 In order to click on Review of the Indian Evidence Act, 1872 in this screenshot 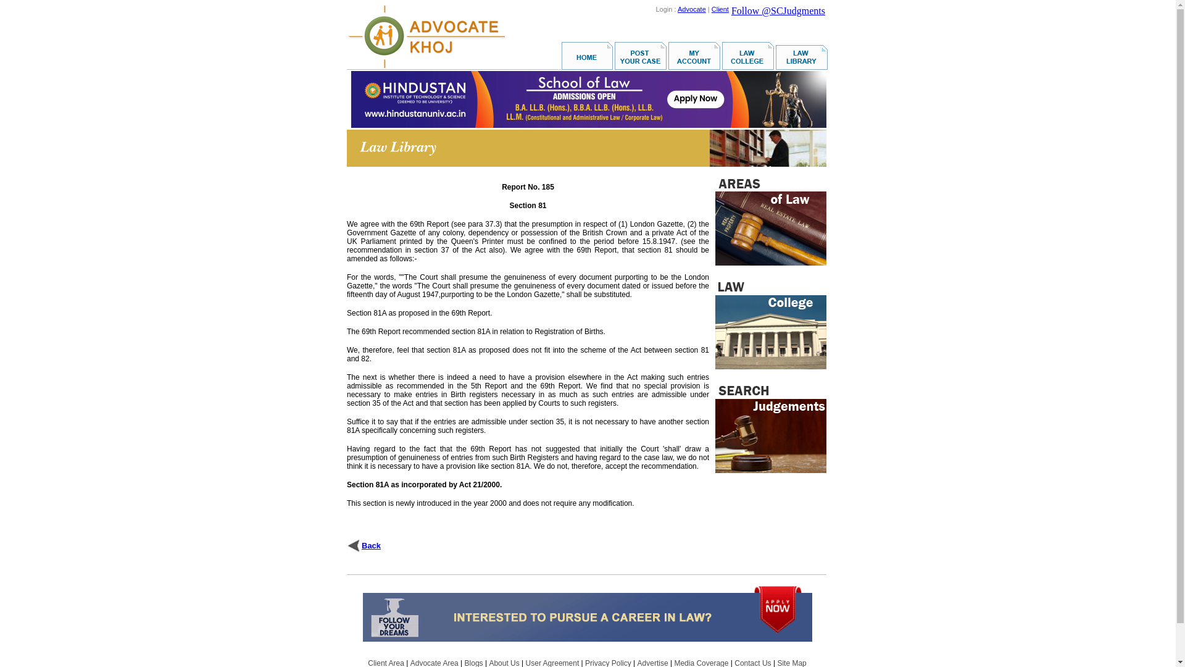, I will do `click(353, 545)`.